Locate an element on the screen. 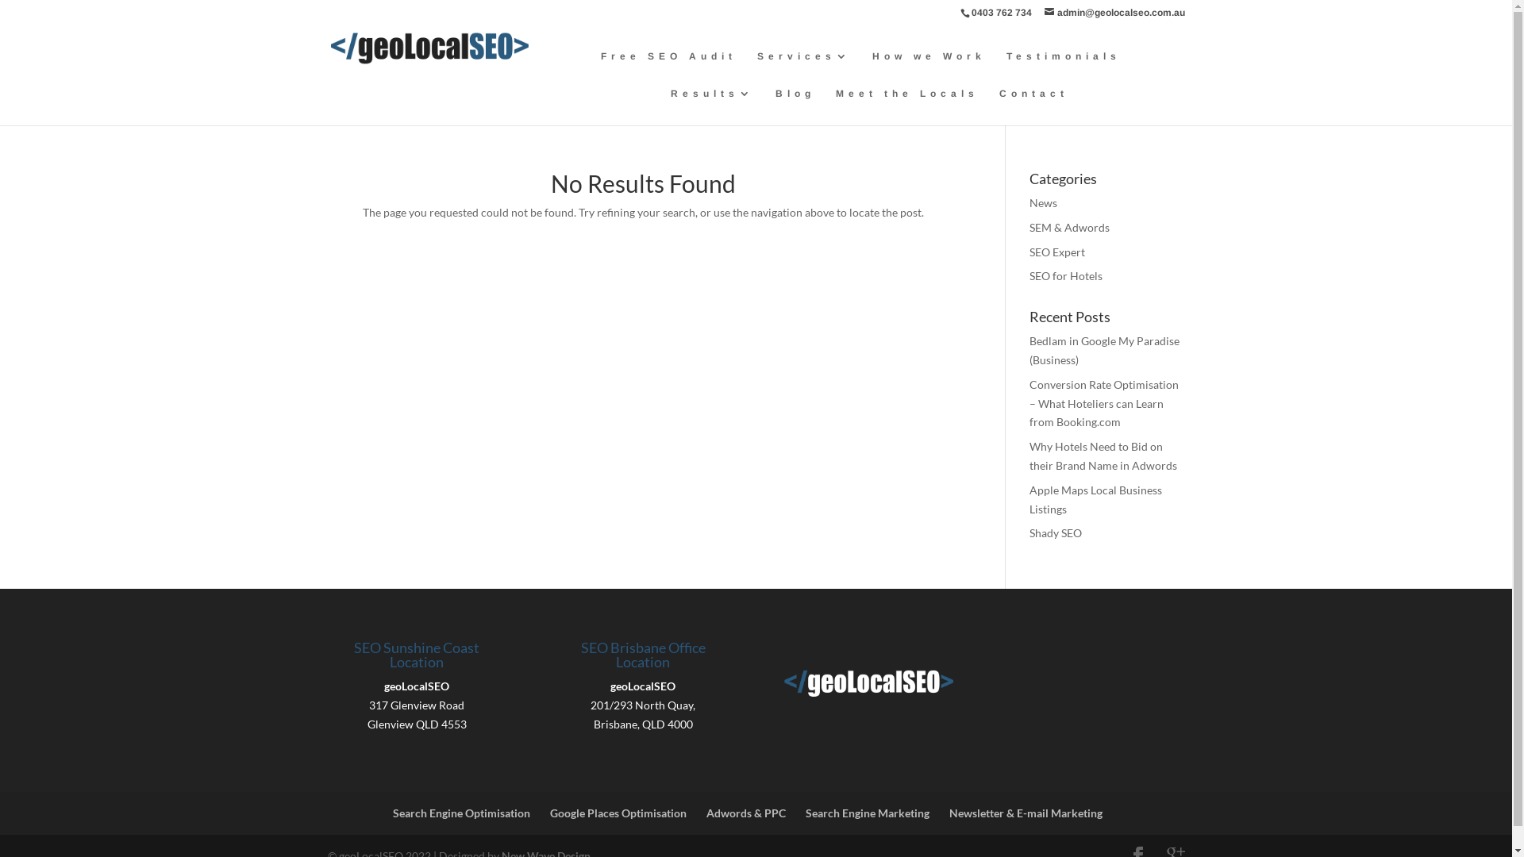  Search Engine Marketing is located at coordinates (867, 813).